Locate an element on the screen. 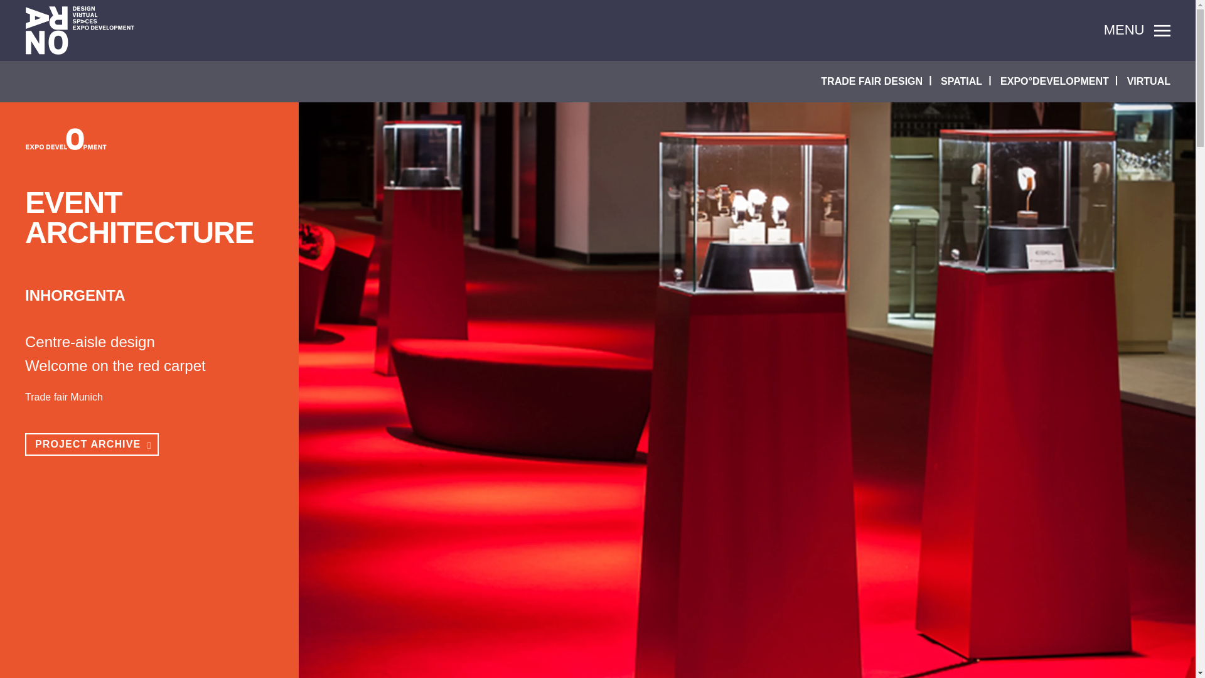  SPATIAL is located at coordinates (961, 82).